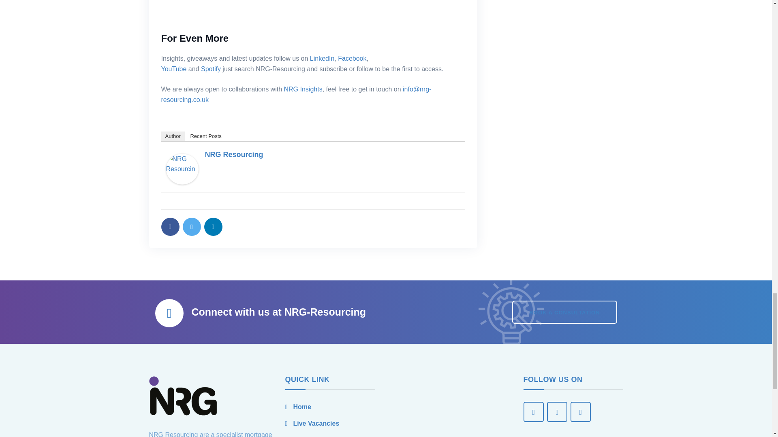 The width and height of the screenshot is (778, 437). I want to click on Share on LinkedIn, so click(213, 227).